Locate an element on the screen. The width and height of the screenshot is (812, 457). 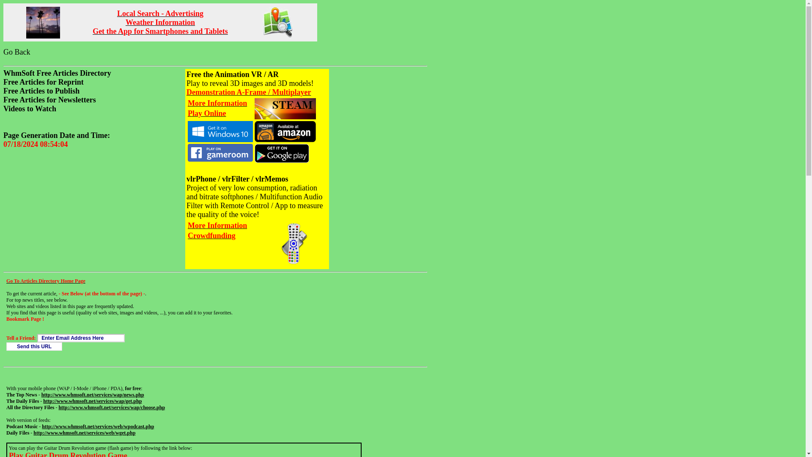
More Information is located at coordinates (217, 226).